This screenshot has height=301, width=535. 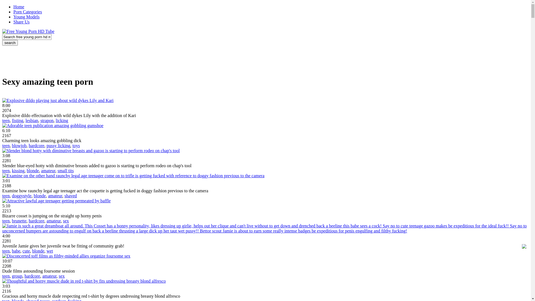 I want to click on teen, so click(x=6, y=221).